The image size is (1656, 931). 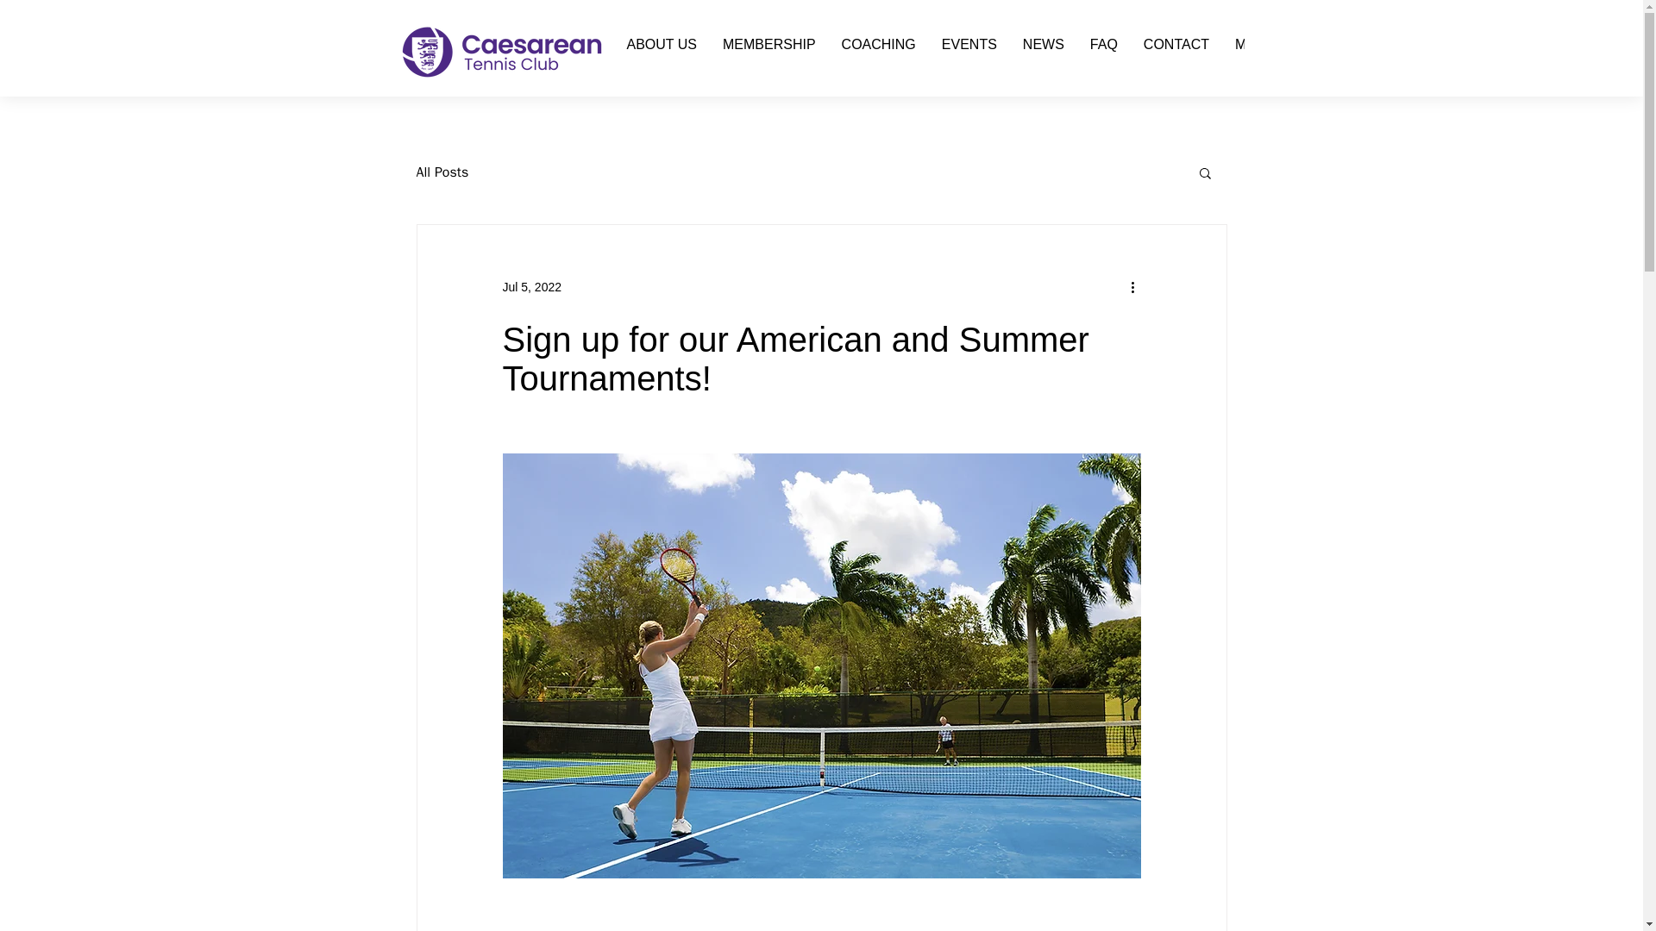 What do you see at coordinates (531, 286) in the screenshot?
I see `Jul 5, 2022` at bounding box center [531, 286].